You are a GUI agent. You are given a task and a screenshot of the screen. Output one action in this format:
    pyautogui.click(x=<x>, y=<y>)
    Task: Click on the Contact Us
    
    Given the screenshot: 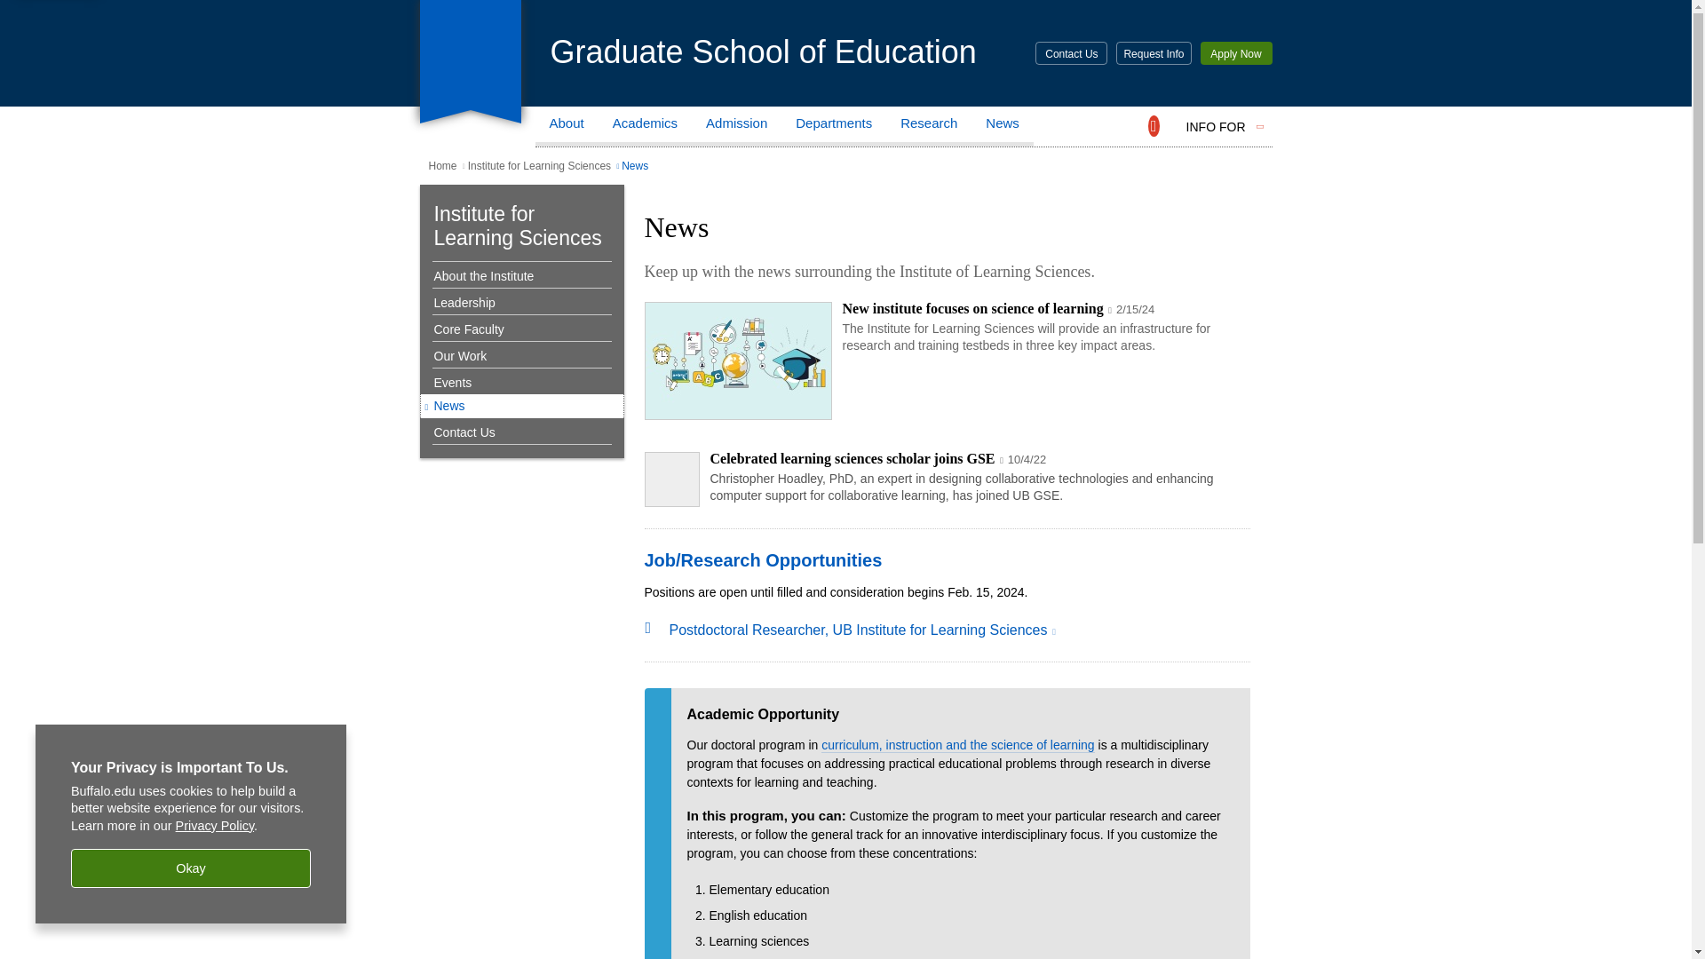 What is the action you would take?
    pyautogui.click(x=1071, y=53)
    